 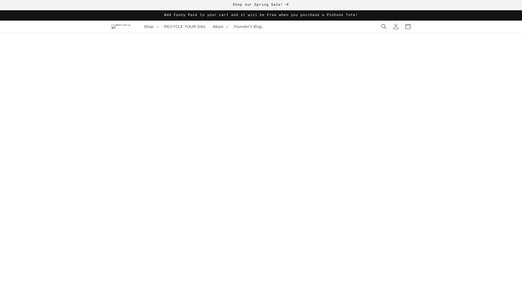 I want to click on Founder's Blog, so click(x=248, y=26).